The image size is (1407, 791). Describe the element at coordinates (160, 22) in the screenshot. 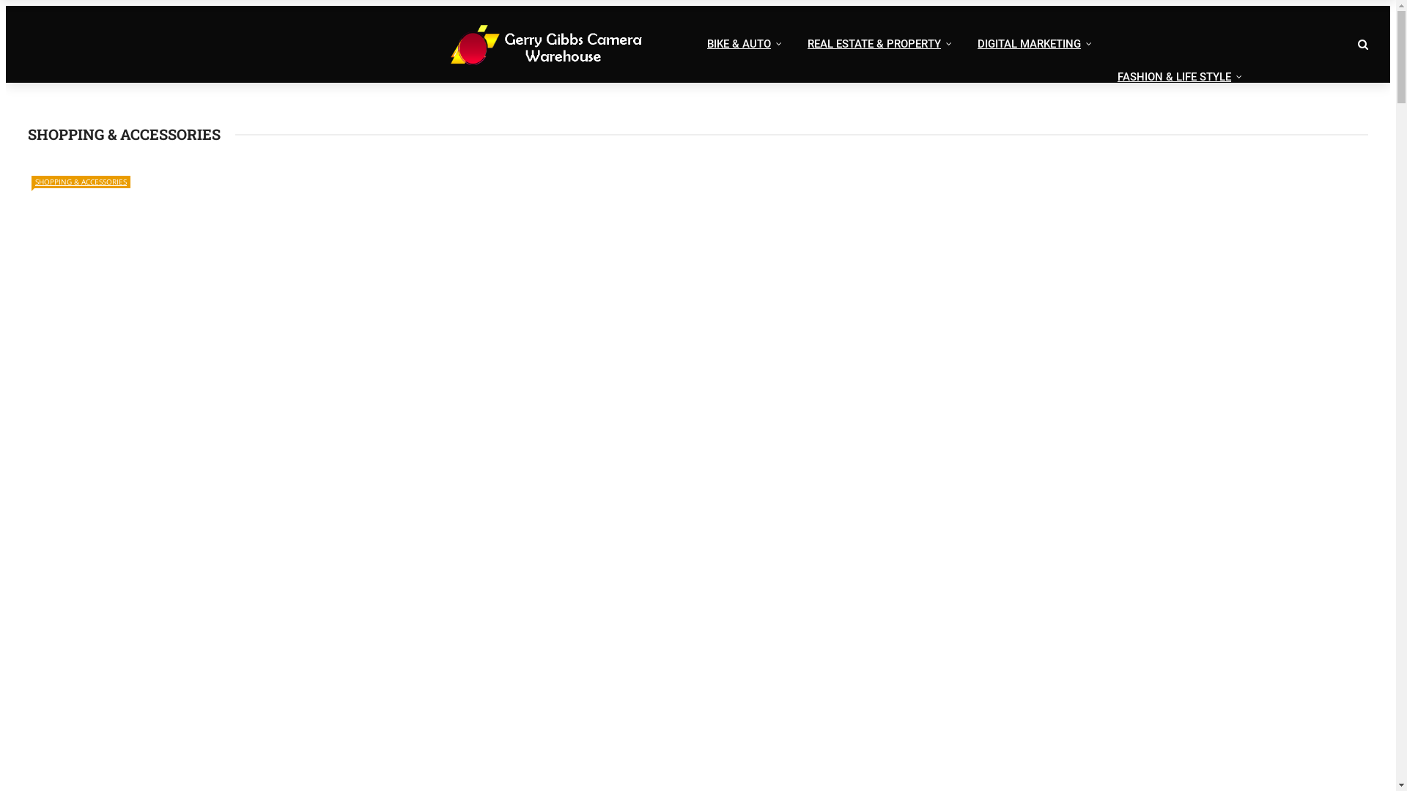

I see `Home` at that location.